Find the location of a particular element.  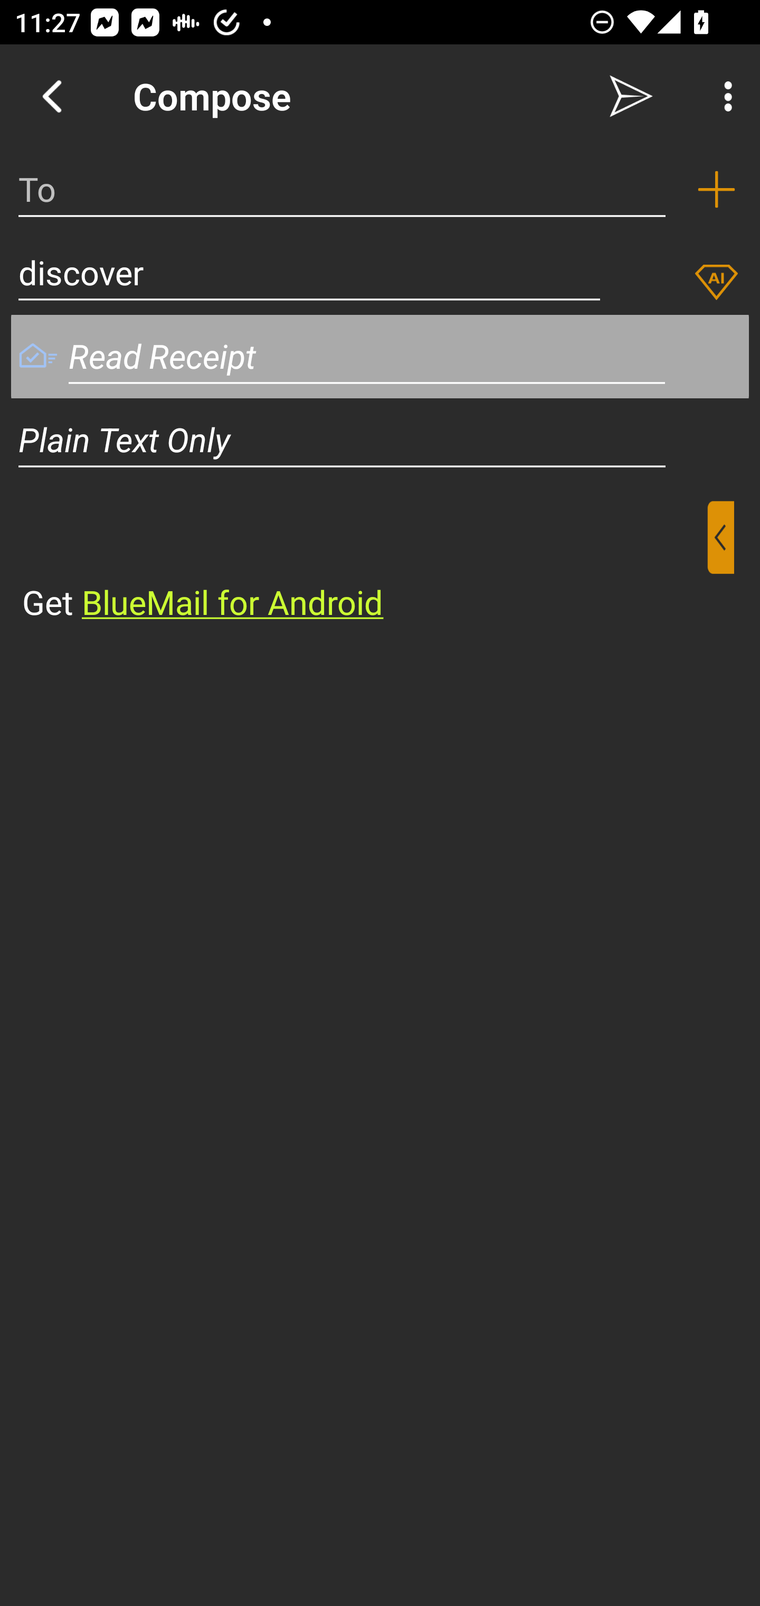

More Options is located at coordinates (723, 96).